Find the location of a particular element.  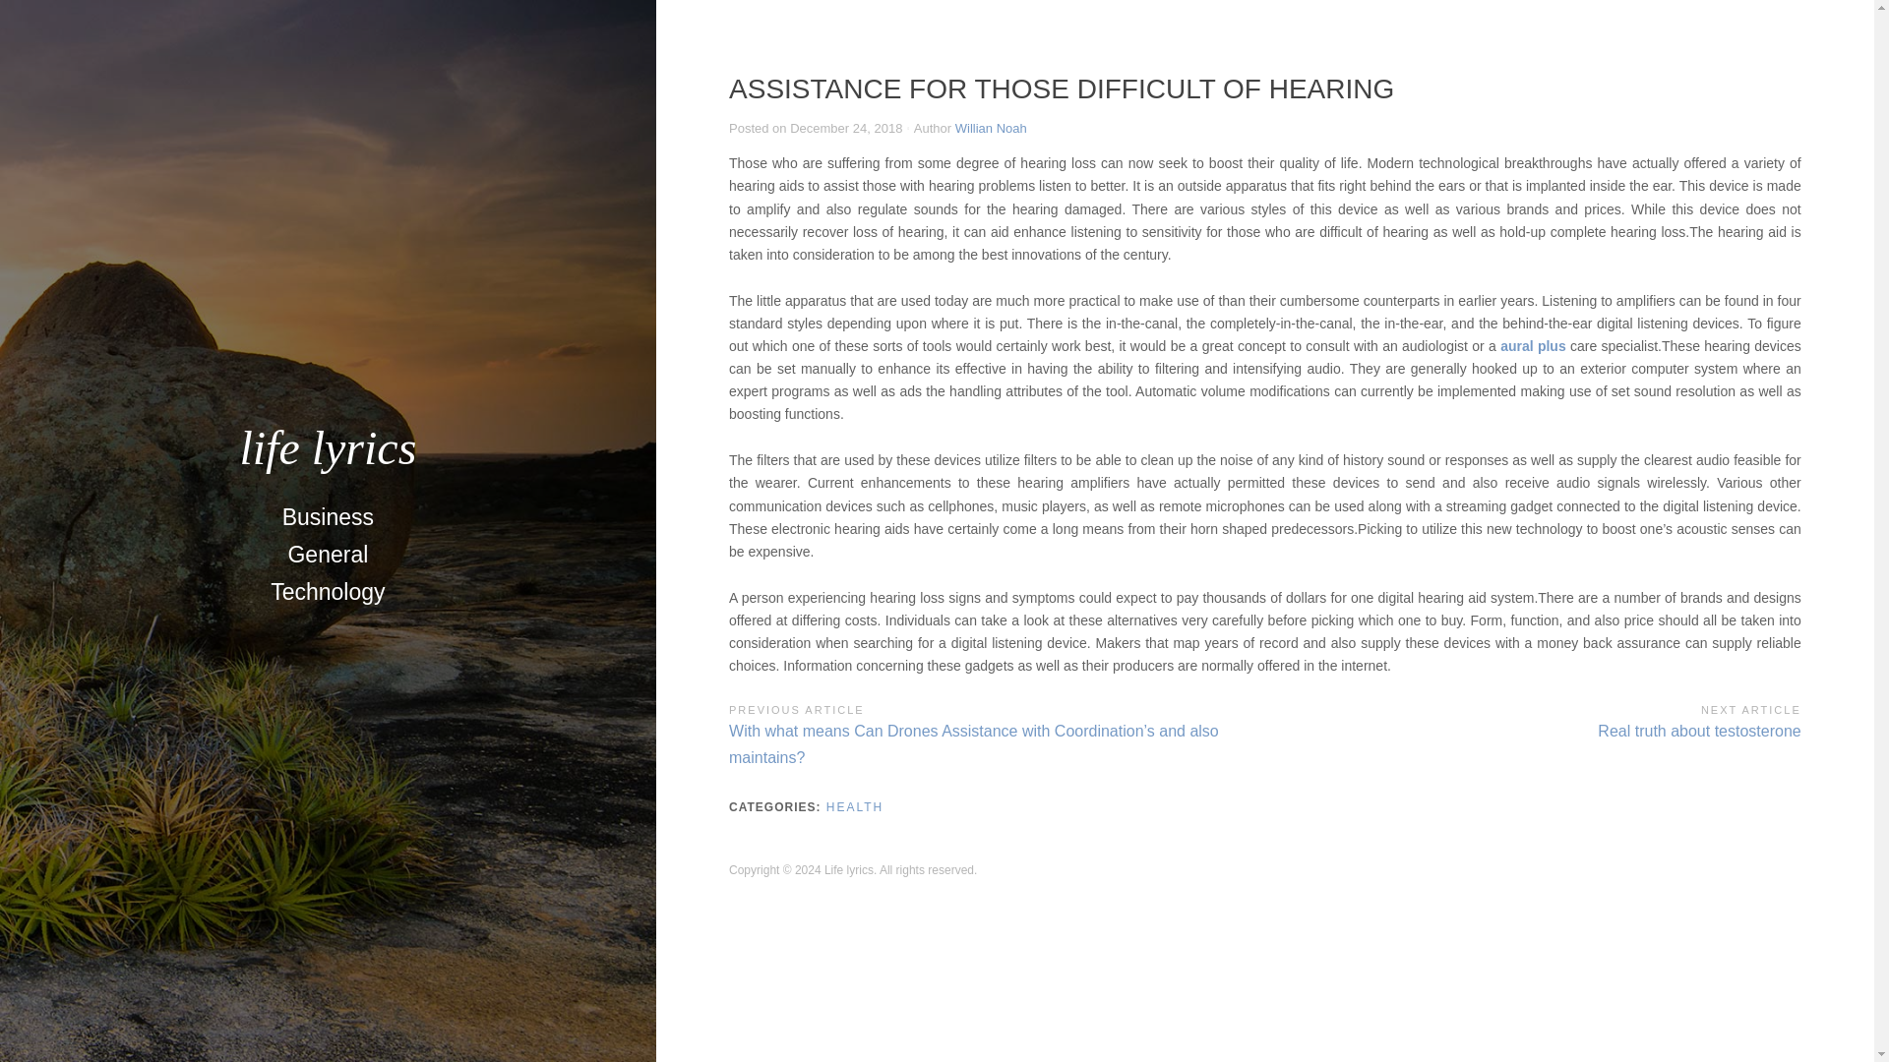

Technology is located at coordinates (1533, 720).